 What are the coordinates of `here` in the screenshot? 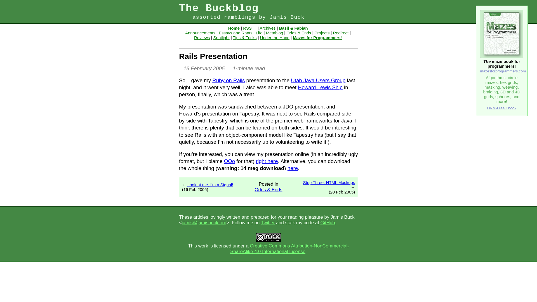 It's located at (293, 168).